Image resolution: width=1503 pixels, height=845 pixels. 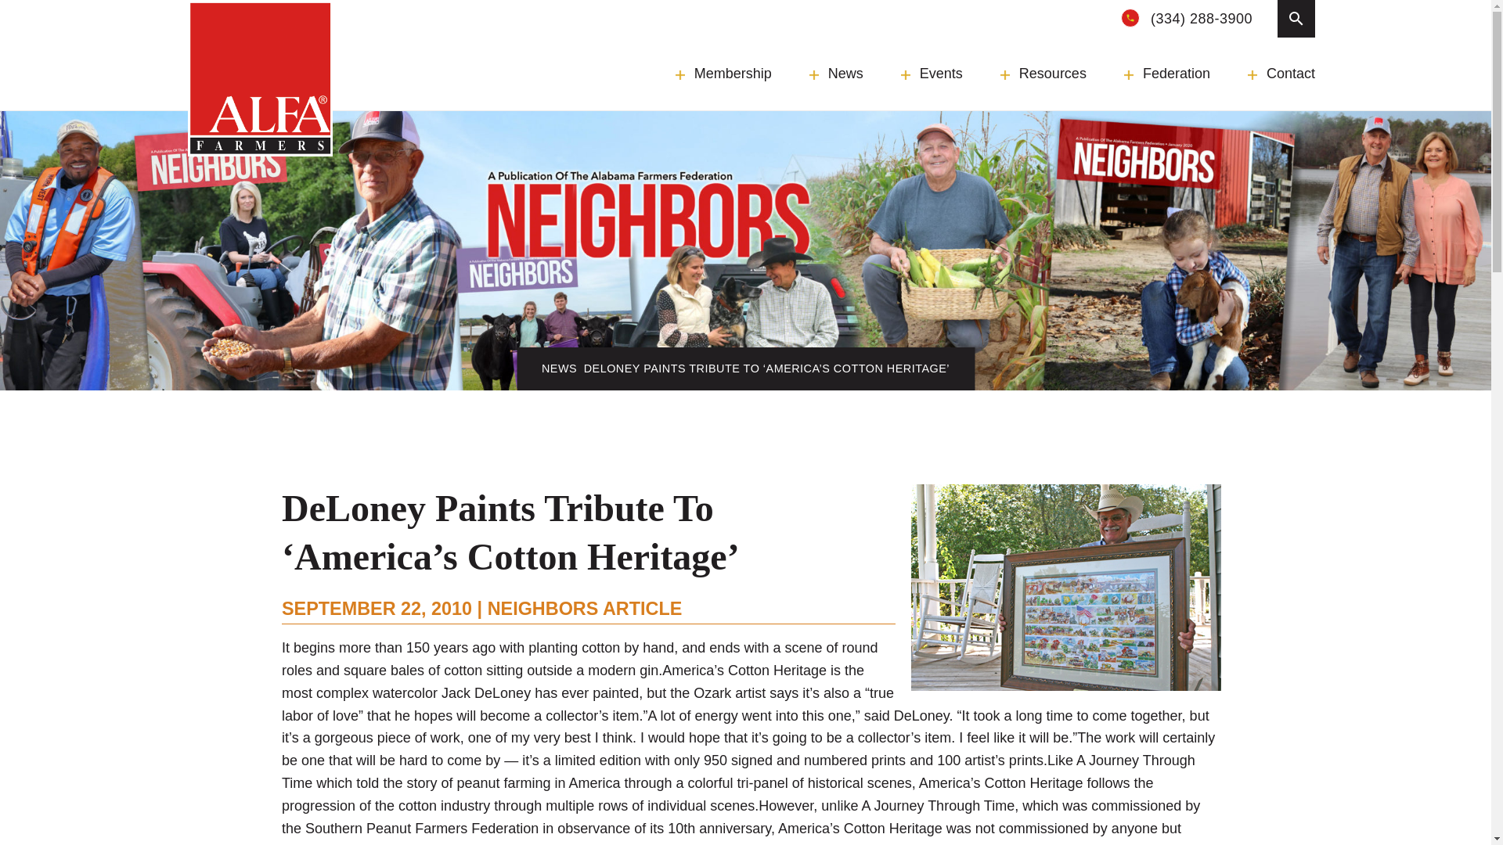 I want to click on Federation, so click(x=1166, y=74).